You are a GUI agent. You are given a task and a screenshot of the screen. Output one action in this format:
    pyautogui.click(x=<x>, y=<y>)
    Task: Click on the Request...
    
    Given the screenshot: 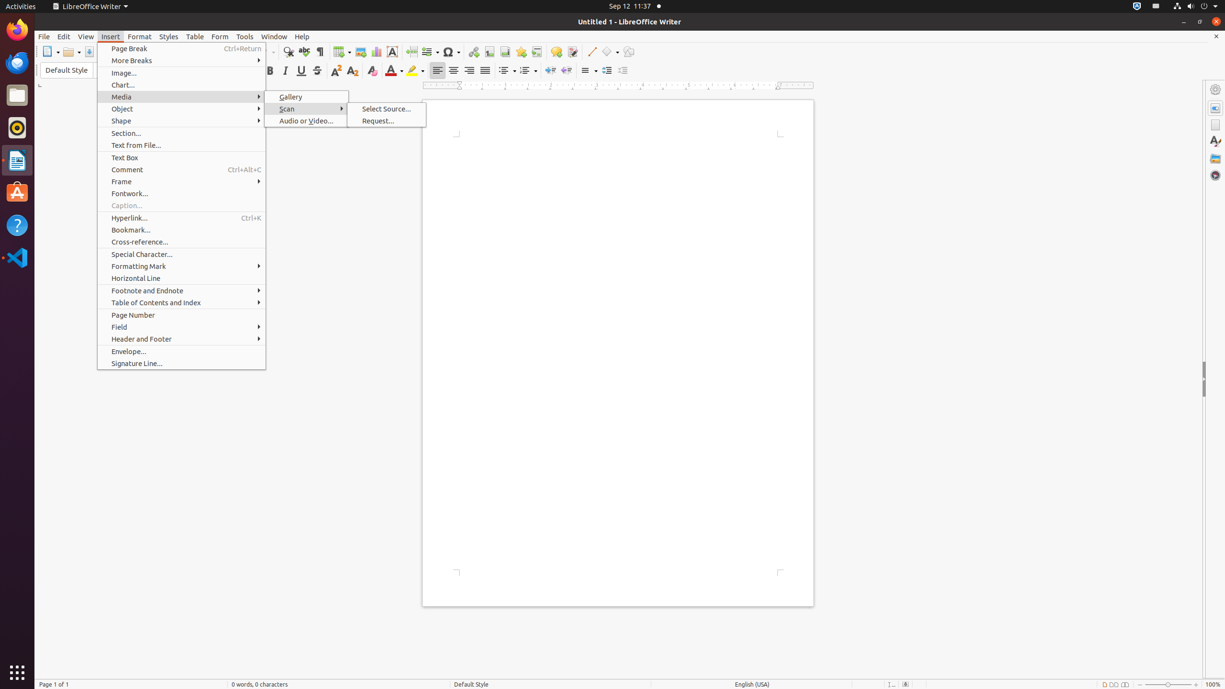 What is the action you would take?
    pyautogui.click(x=387, y=121)
    